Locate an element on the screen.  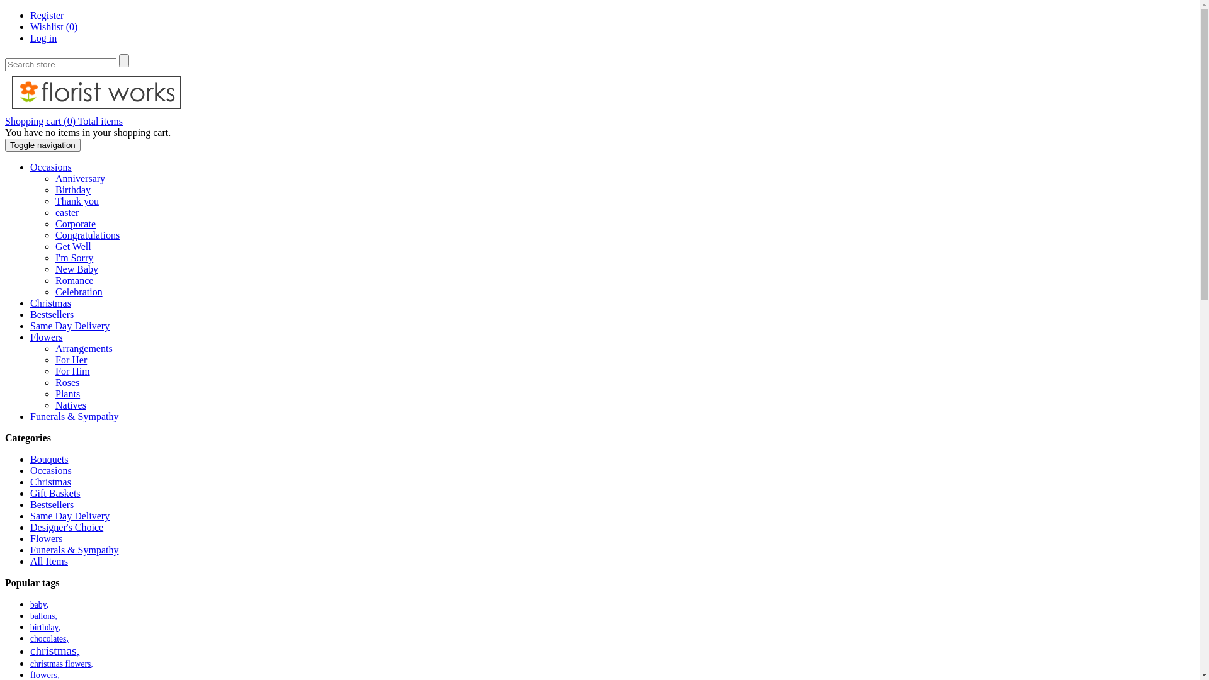
Arrangements is located at coordinates (84, 349).